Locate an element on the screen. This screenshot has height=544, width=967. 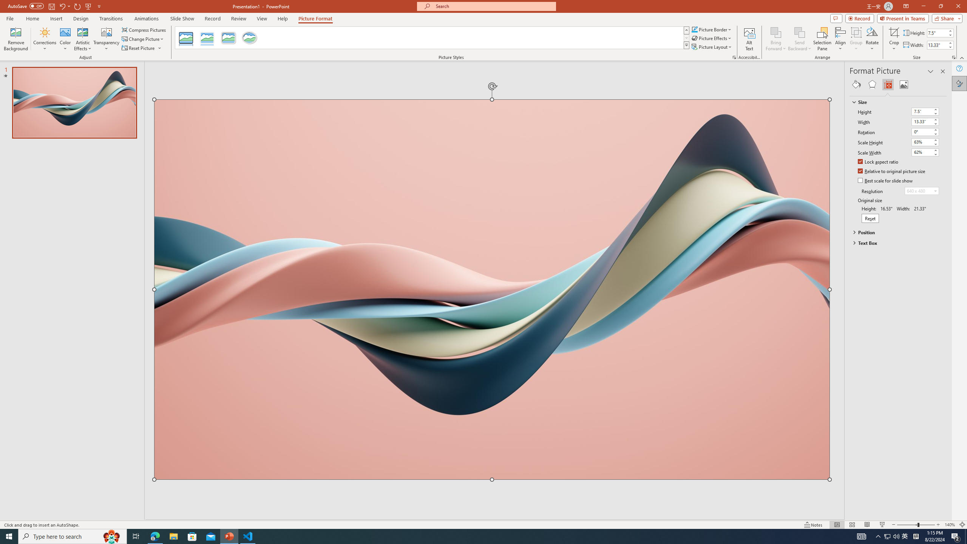
Best scale for slide show is located at coordinates (885, 181).